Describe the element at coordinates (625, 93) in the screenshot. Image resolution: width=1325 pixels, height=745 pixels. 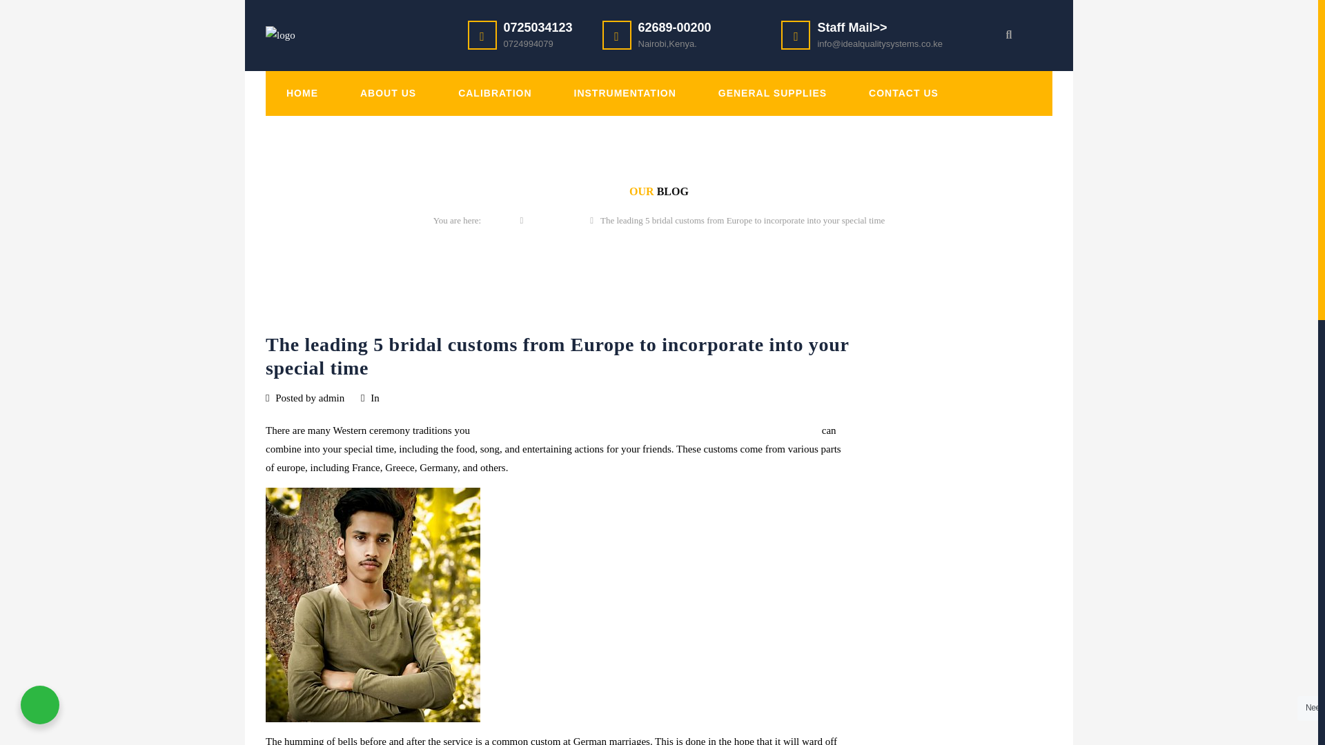
I see `INSTRUMENTATION` at that location.